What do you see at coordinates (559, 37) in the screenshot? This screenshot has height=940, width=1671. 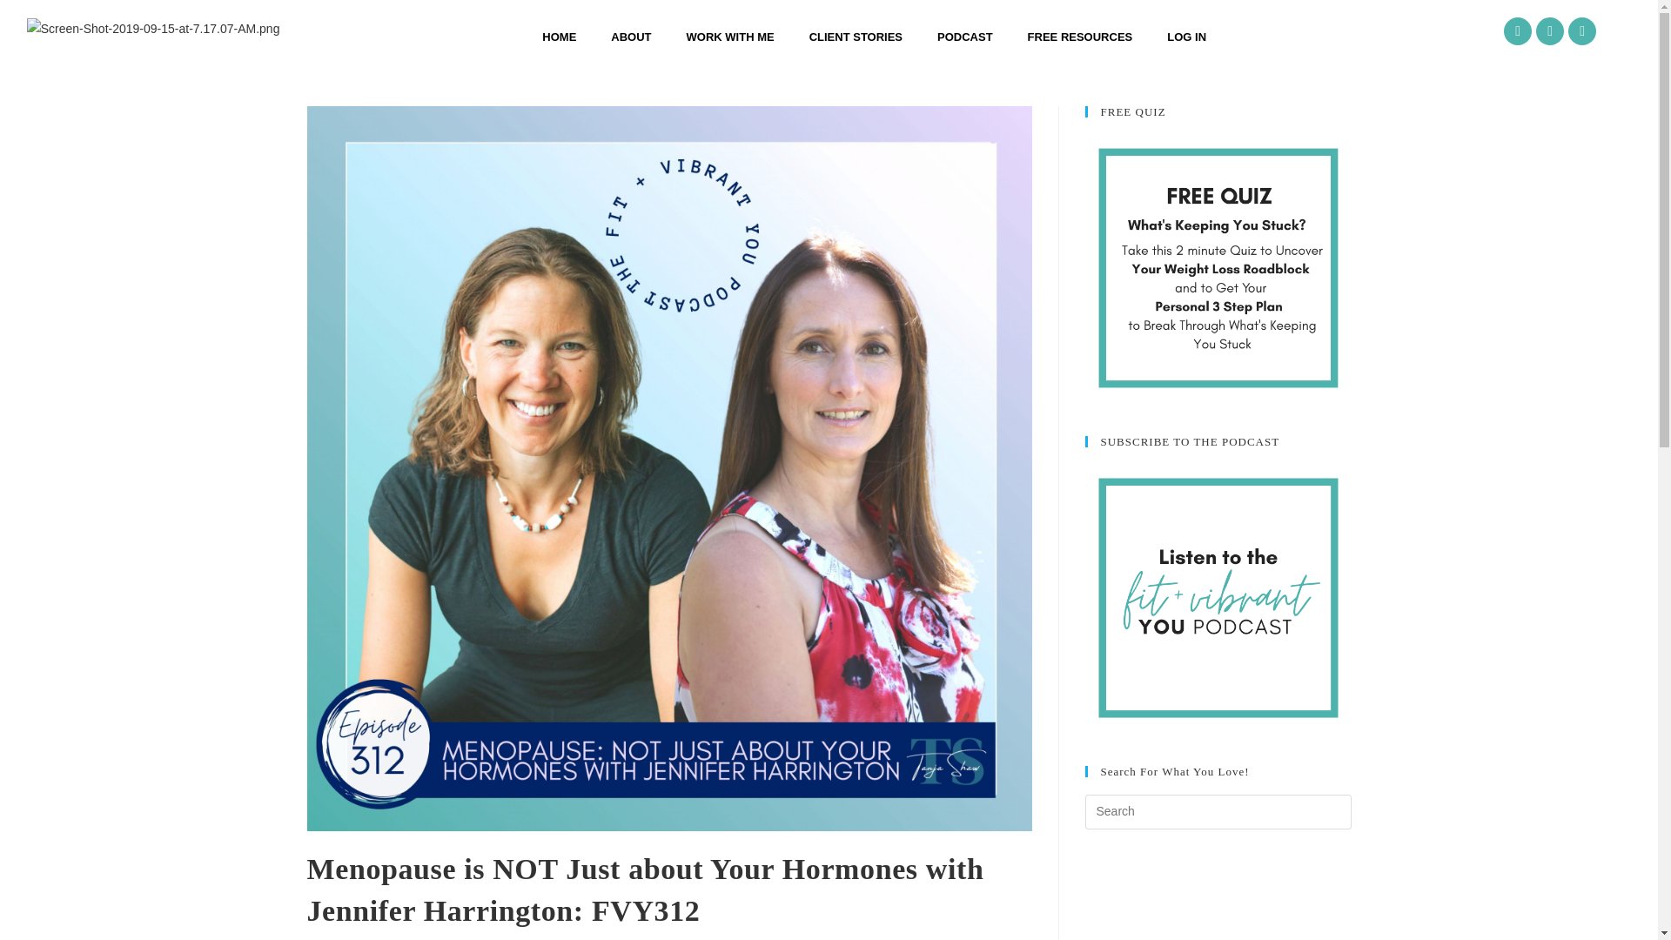 I see `HOME` at bounding box center [559, 37].